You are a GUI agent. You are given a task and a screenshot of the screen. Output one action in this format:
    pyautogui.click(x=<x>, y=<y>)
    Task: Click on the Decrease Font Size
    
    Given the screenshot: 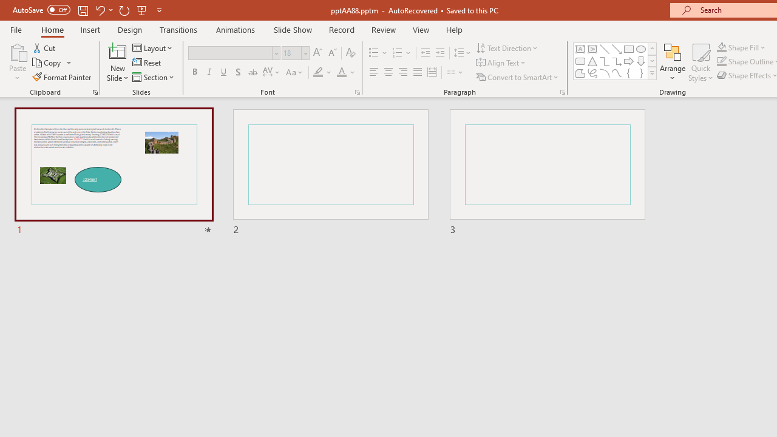 What is the action you would take?
    pyautogui.click(x=332, y=53)
    